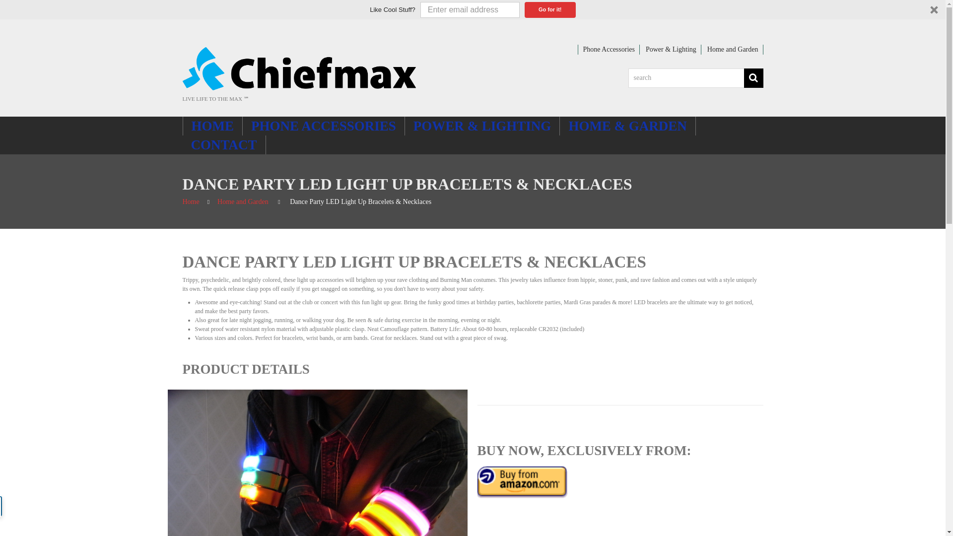 Image resolution: width=953 pixels, height=536 pixels. What do you see at coordinates (224, 145) in the screenshot?
I see `CONTACT` at bounding box center [224, 145].